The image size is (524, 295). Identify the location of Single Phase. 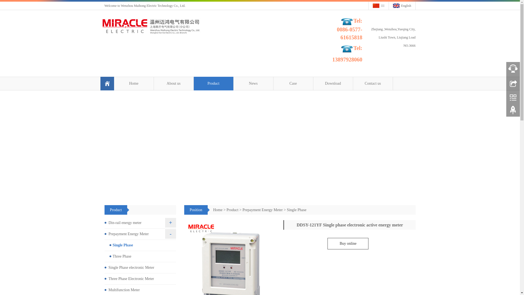
(297, 210).